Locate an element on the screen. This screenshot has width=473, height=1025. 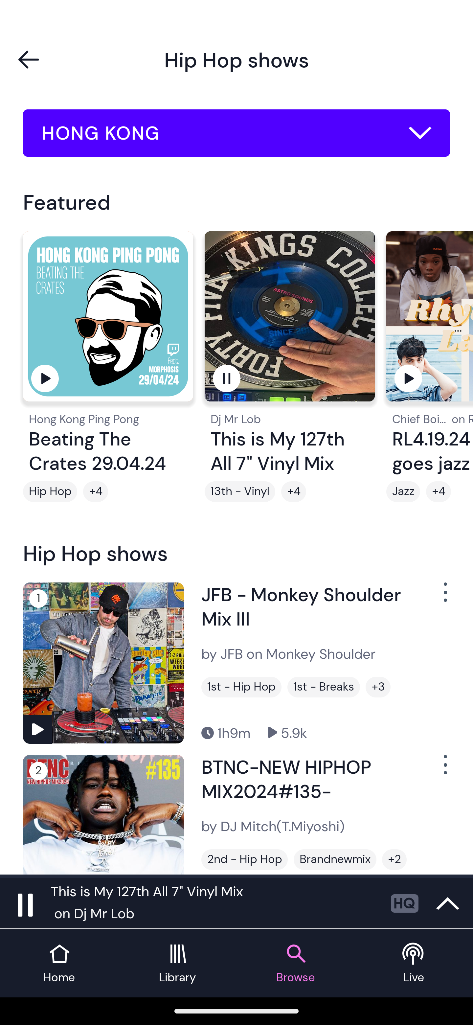
Live tab Live is located at coordinates (414, 963).